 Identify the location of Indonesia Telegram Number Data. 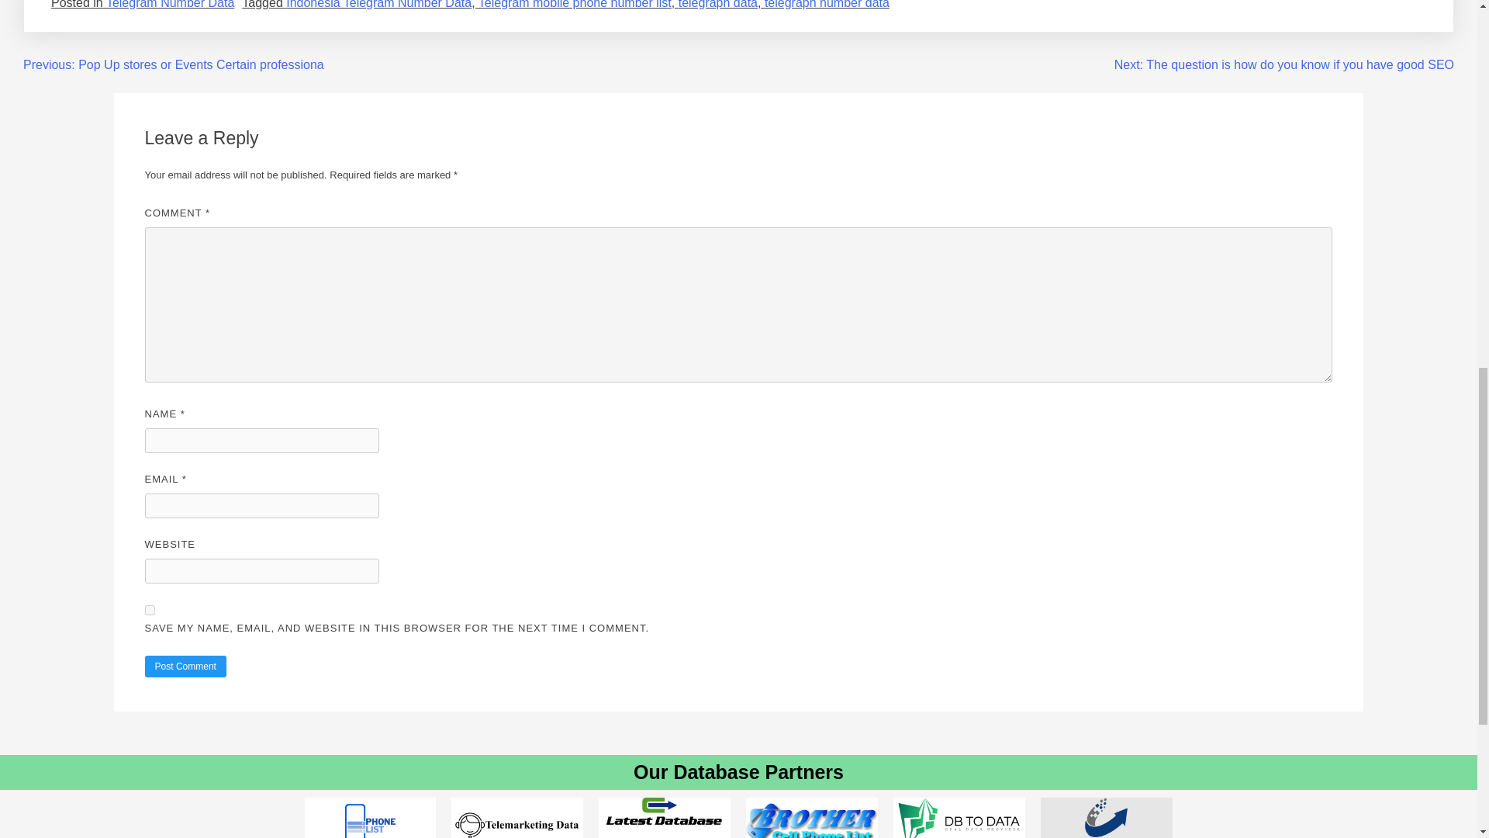
(378, 5).